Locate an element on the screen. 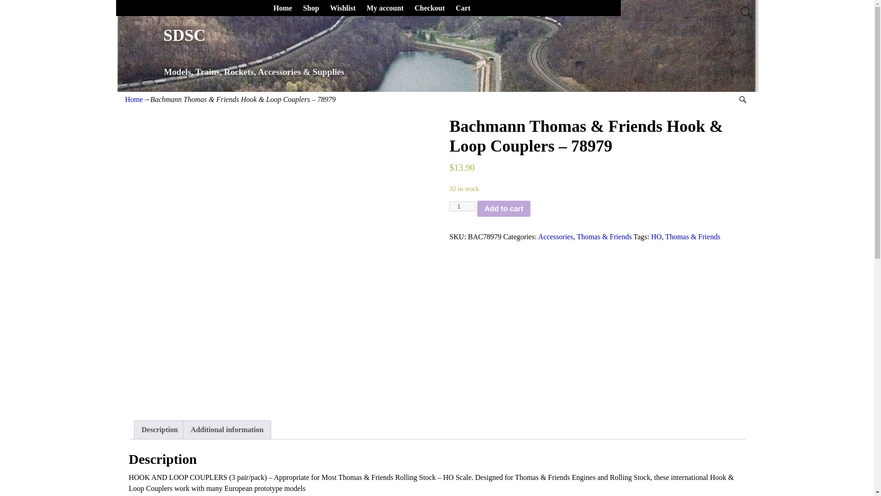 This screenshot has height=496, width=881. Cart is located at coordinates (463, 8).